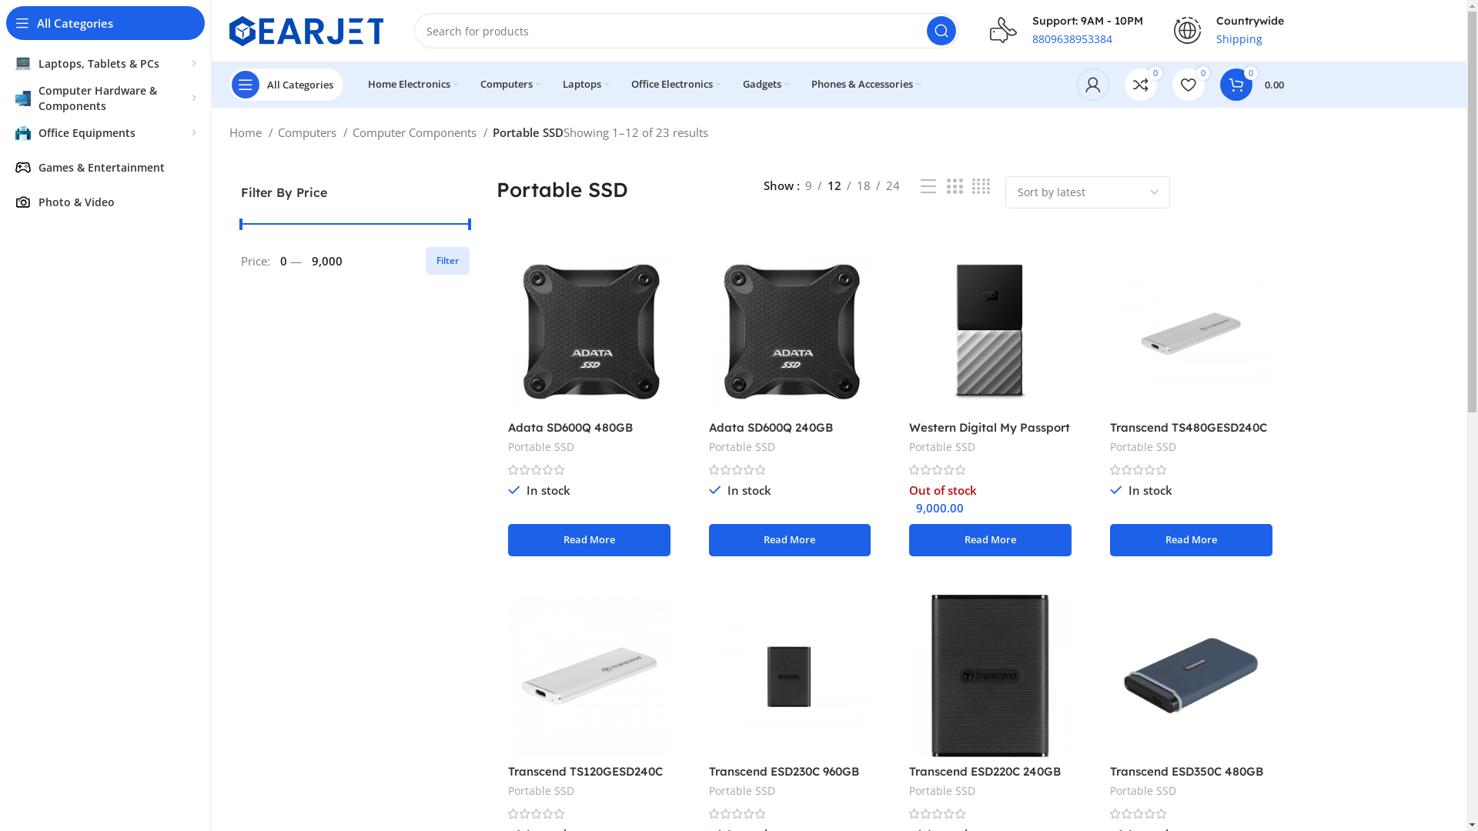 Image resolution: width=1478 pixels, height=831 pixels. What do you see at coordinates (420, 132) in the screenshot?
I see `Computer Components` at bounding box center [420, 132].